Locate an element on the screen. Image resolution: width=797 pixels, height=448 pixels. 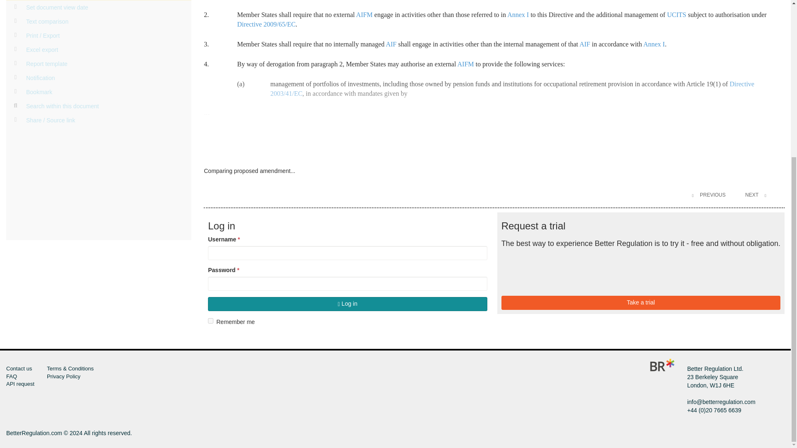
1 is located at coordinates (211, 320).